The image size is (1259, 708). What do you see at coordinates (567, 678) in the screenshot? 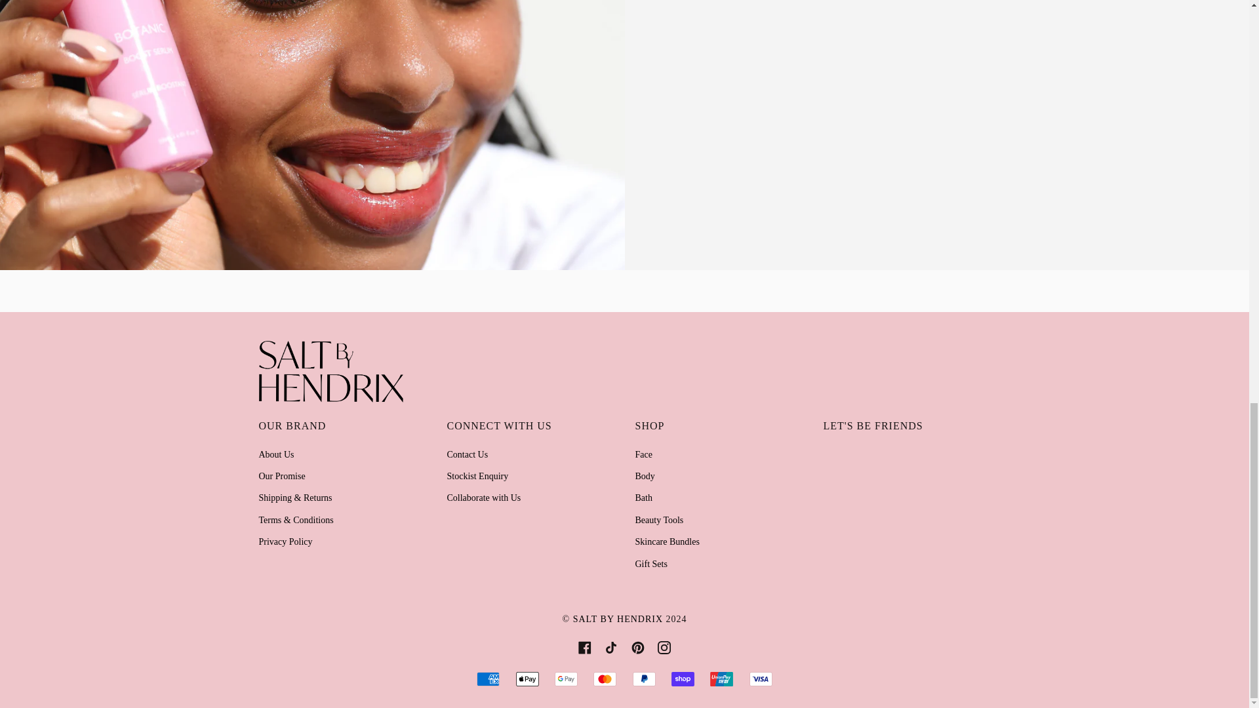
I see `GOOGLE PAY` at bounding box center [567, 678].